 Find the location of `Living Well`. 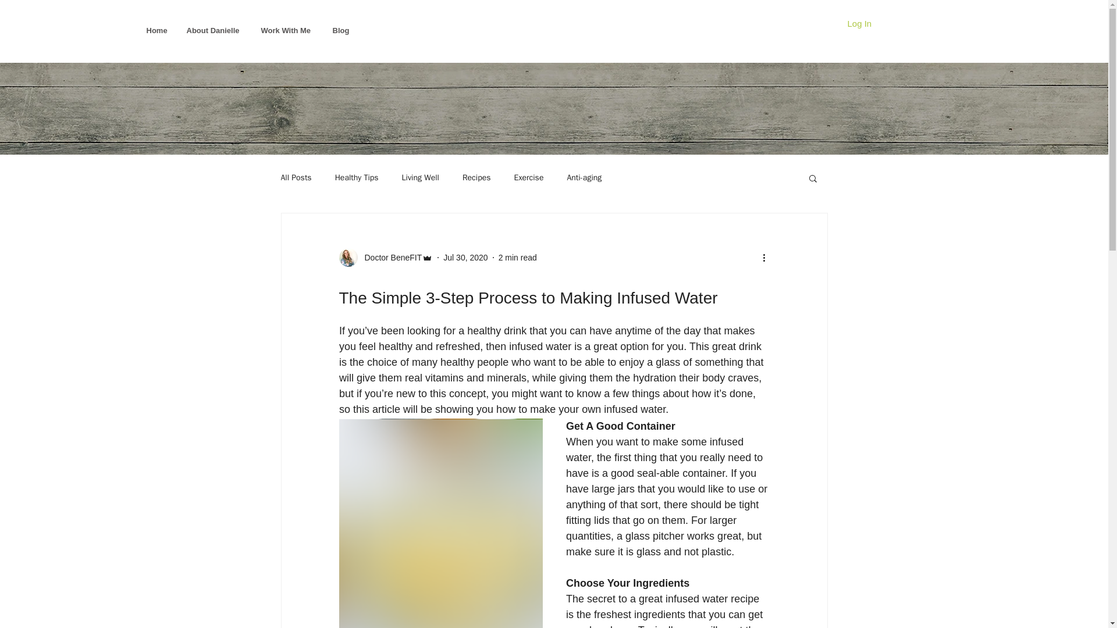

Living Well is located at coordinates (420, 178).